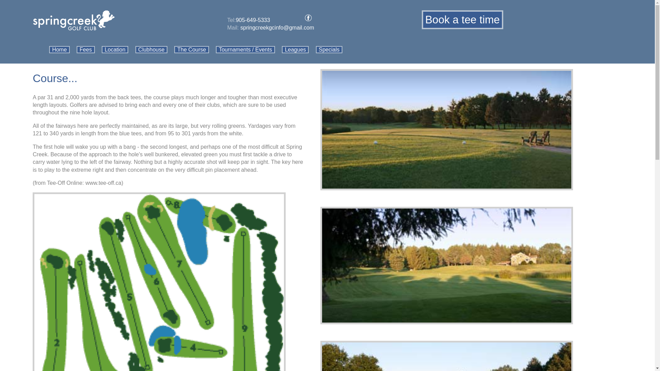 The width and height of the screenshot is (660, 371). Describe the element at coordinates (85, 49) in the screenshot. I see `Fees` at that location.